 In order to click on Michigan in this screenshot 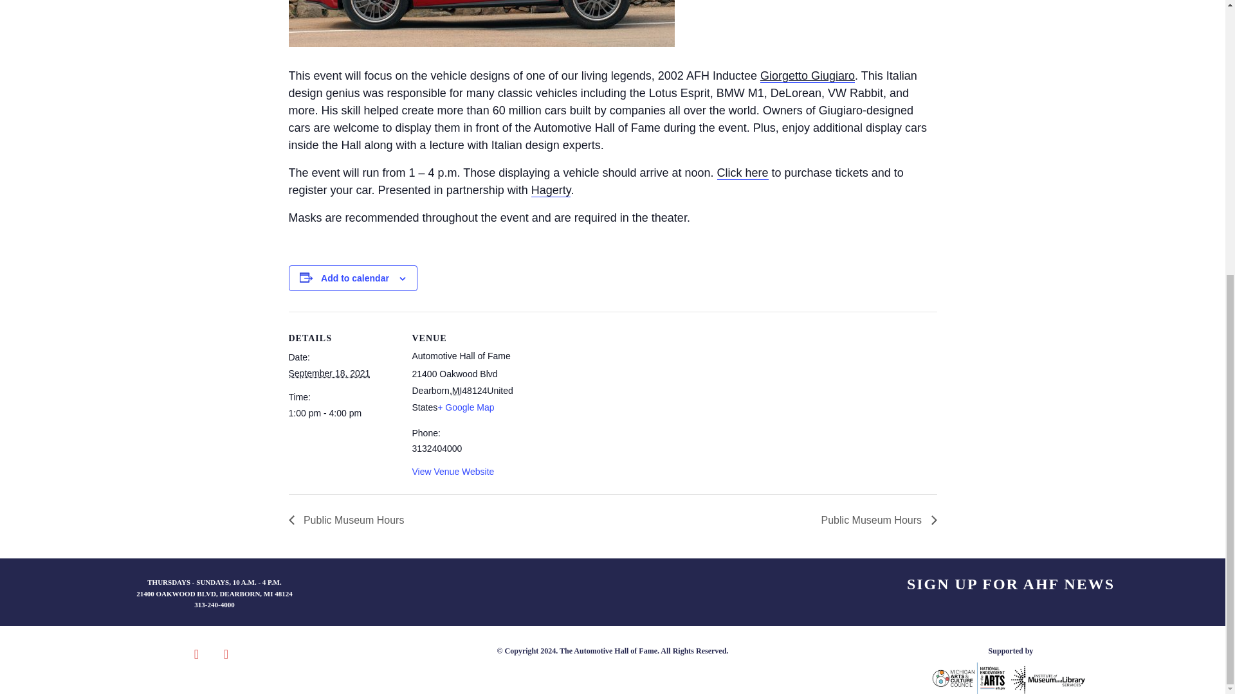, I will do `click(457, 391)`.